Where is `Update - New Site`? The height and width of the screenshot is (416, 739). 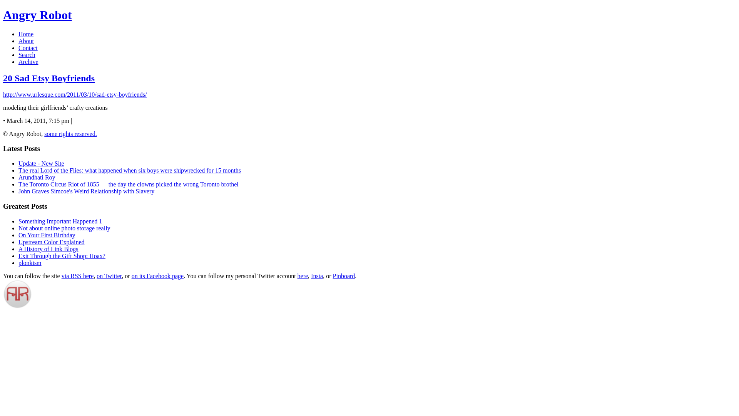
Update - New Site is located at coordinates (42, 163).